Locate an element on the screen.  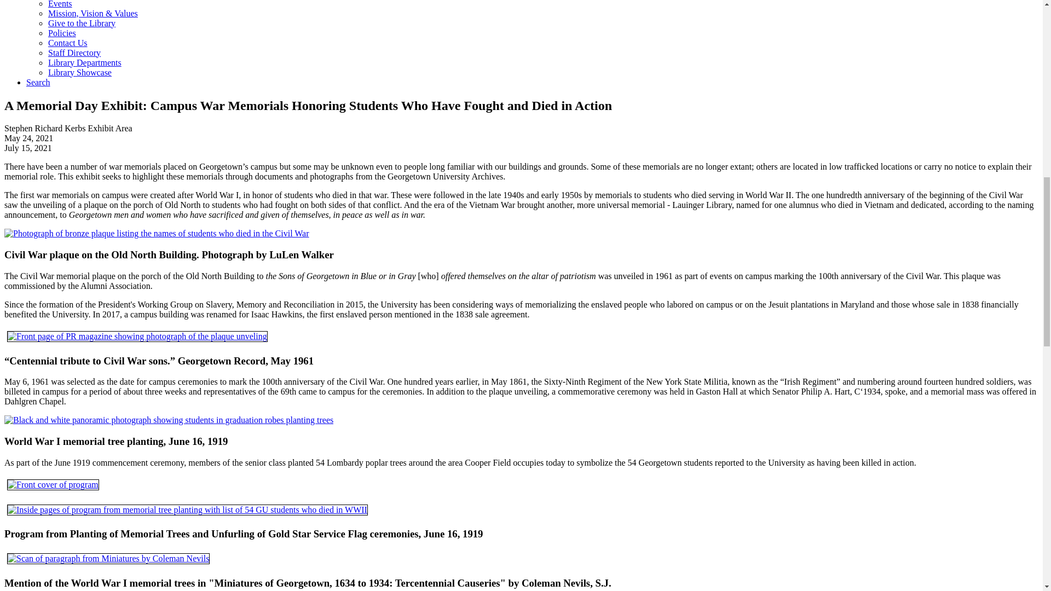
Give to the Library is located at coordinates (82, 23).